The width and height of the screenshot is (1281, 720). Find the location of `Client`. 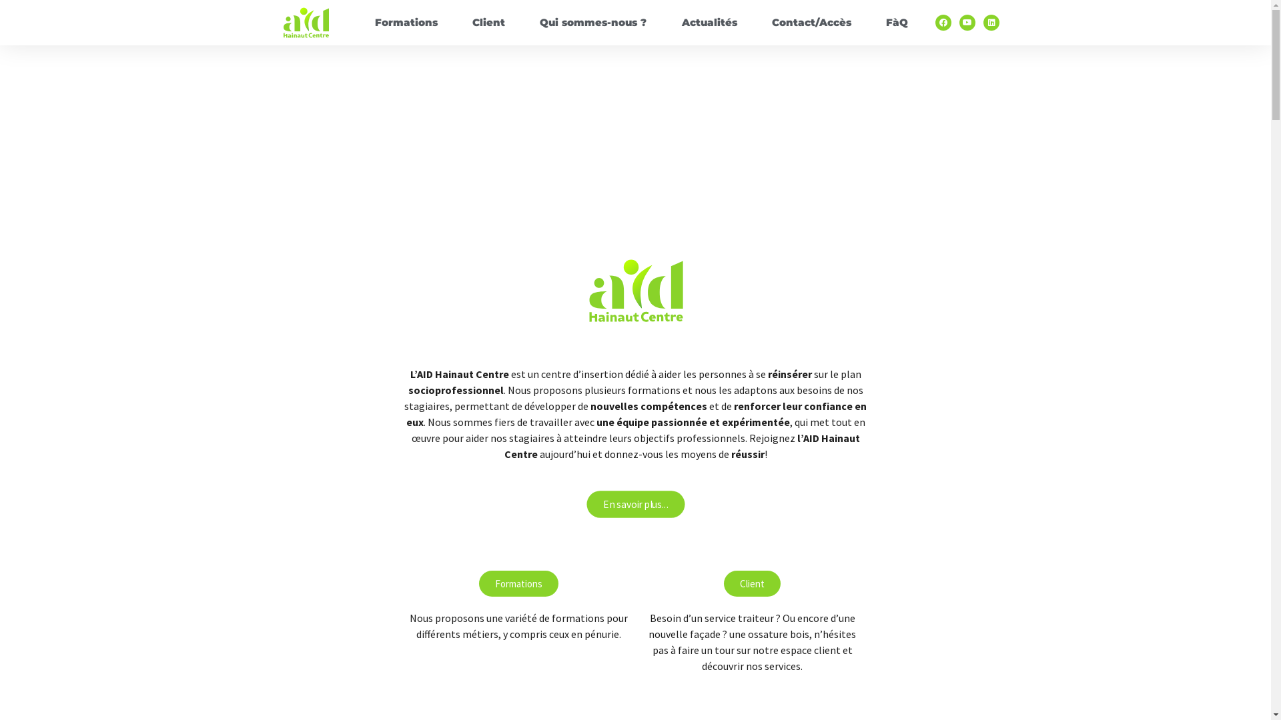

Client is located at coordinates (753, 584).